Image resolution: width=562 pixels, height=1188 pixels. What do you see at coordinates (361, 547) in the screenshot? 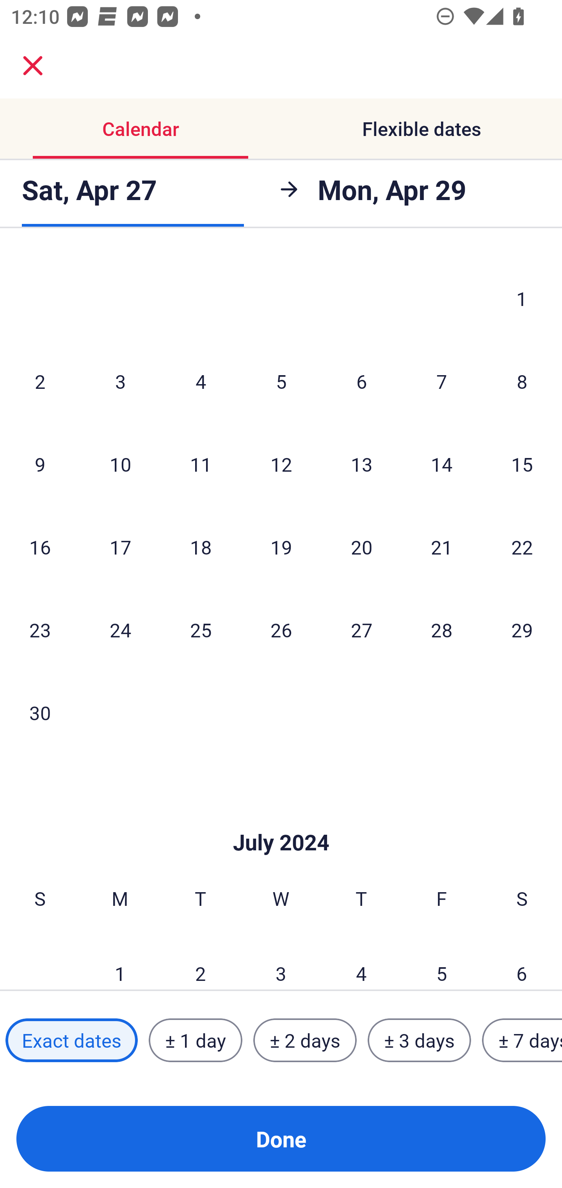
I see `20 Thursday, June 20, 2024` at bounding box center [361, 547].